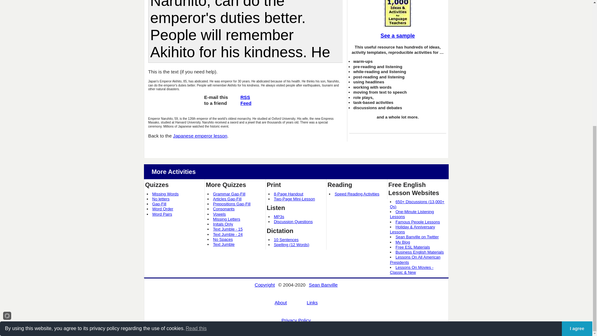 The width and height of the screenshot is (597, 336). What do you see at coordinates (227, 198) in the screenshot?
I see `Articles Gap-Fill` at bounding box center [227, 198].